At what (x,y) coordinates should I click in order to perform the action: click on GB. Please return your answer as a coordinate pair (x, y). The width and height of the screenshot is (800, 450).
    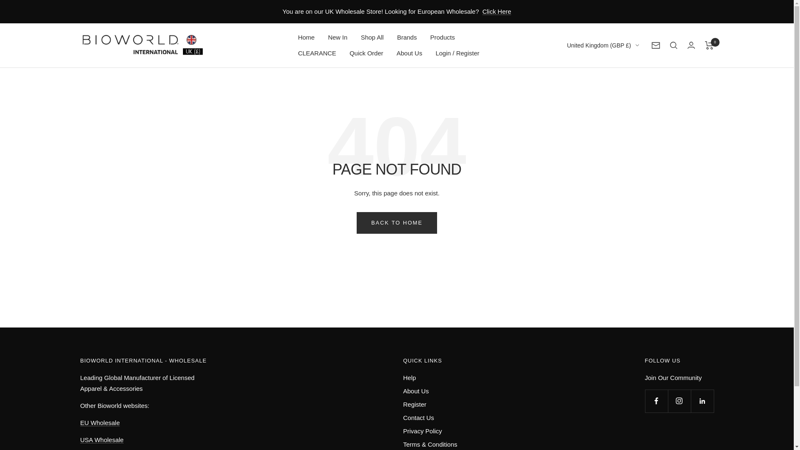
    Looking at the image, I should click on (598, 87).